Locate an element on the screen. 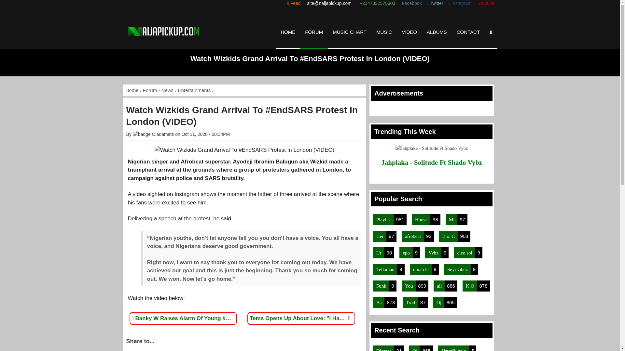 This screenshot has height=351, width=625. MUSIC CHART is located at coordinates (349, 32).